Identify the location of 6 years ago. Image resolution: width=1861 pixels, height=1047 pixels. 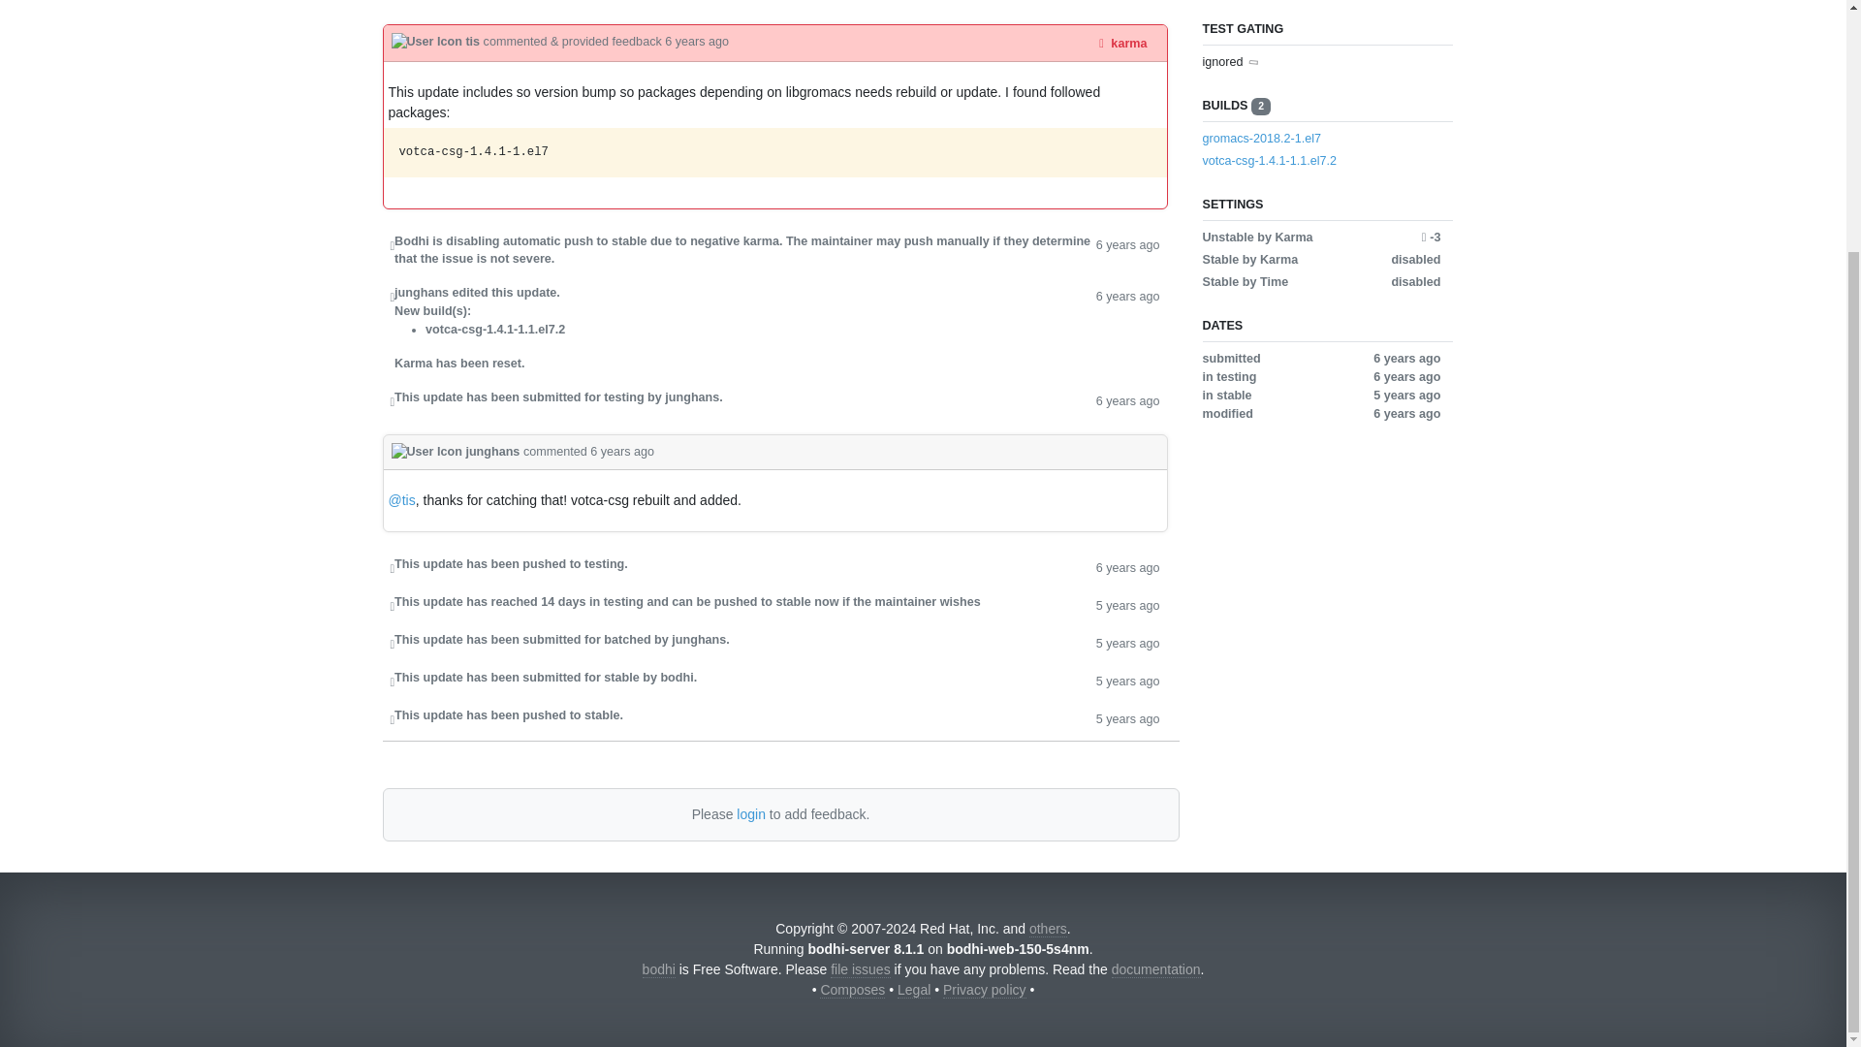
(1127, 566).